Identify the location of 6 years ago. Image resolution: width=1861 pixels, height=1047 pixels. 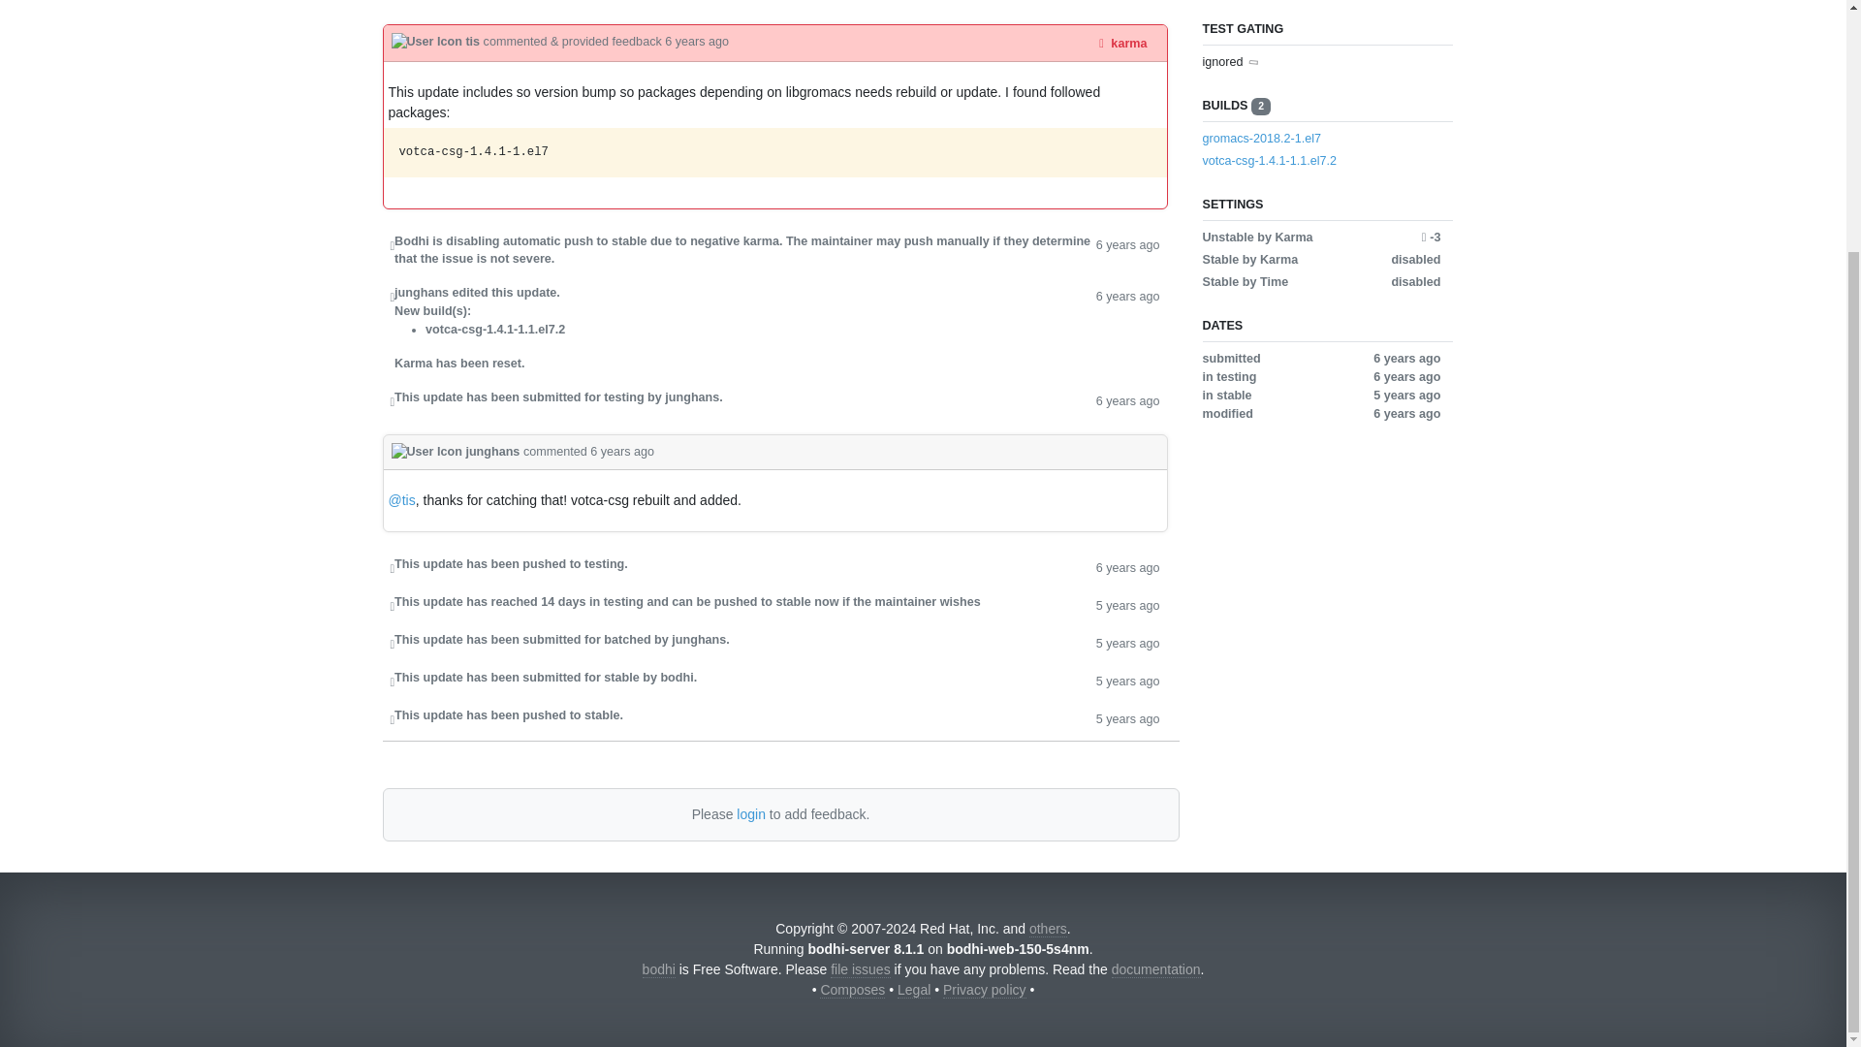
(1127, 566).